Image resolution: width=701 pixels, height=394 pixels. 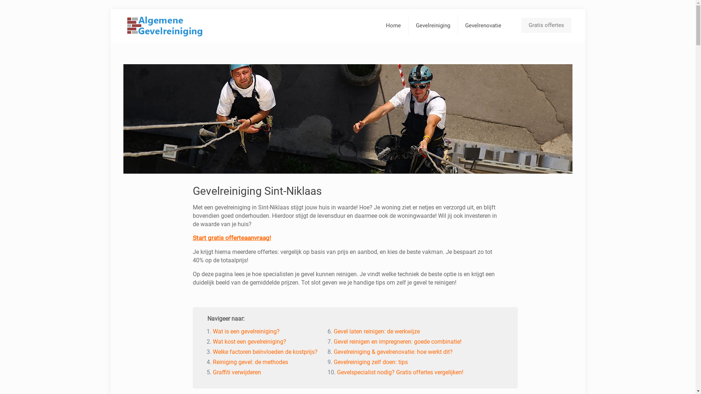 I want to click on Gratis offertes, so click(x=546, y=26).